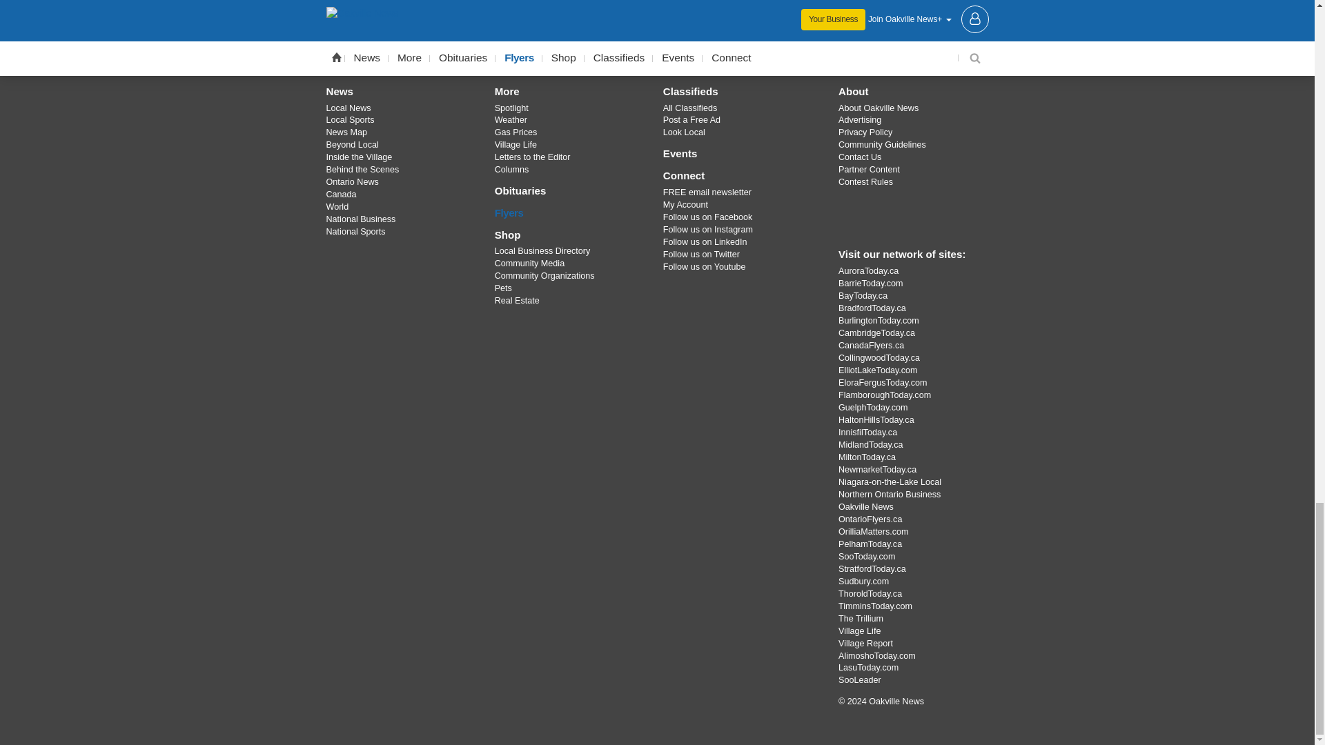  What do you see at coordinates (656, 43) in the screenshot?
I see `Instagram` at bounding box center [656, 43].